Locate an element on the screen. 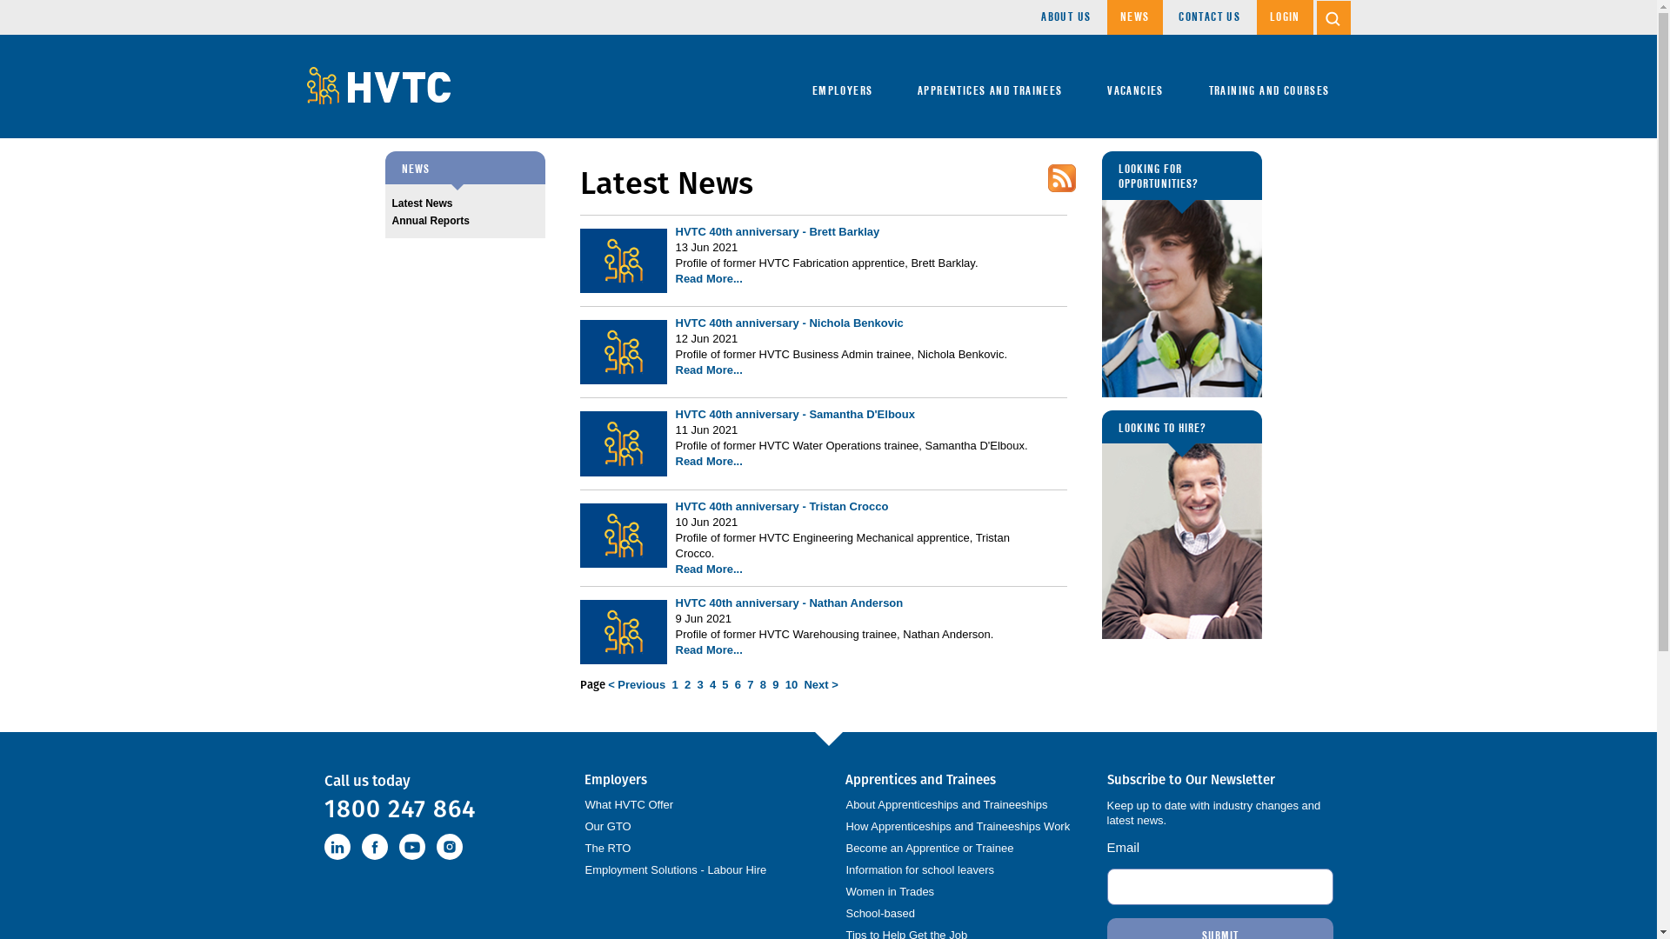  1 is located at coordinates (675, 685).